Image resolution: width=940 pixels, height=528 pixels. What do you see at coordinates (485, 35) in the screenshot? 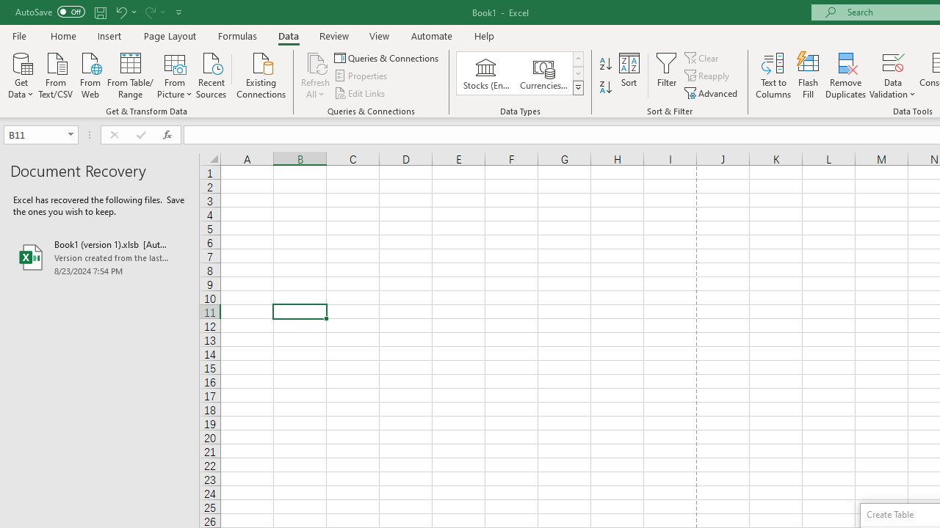
I see `Help` at bounding box center [485, 35].